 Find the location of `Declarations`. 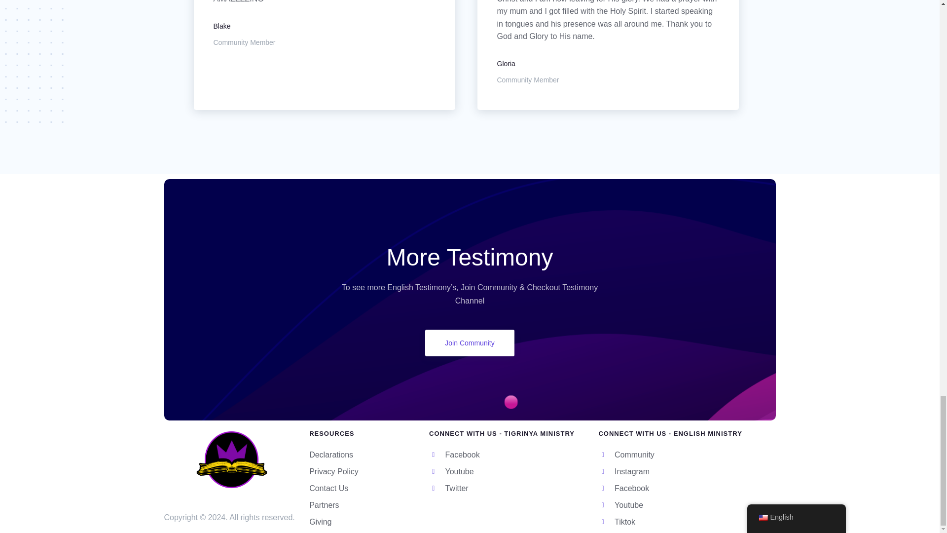

Declarations is located at coordinates (364, 455).